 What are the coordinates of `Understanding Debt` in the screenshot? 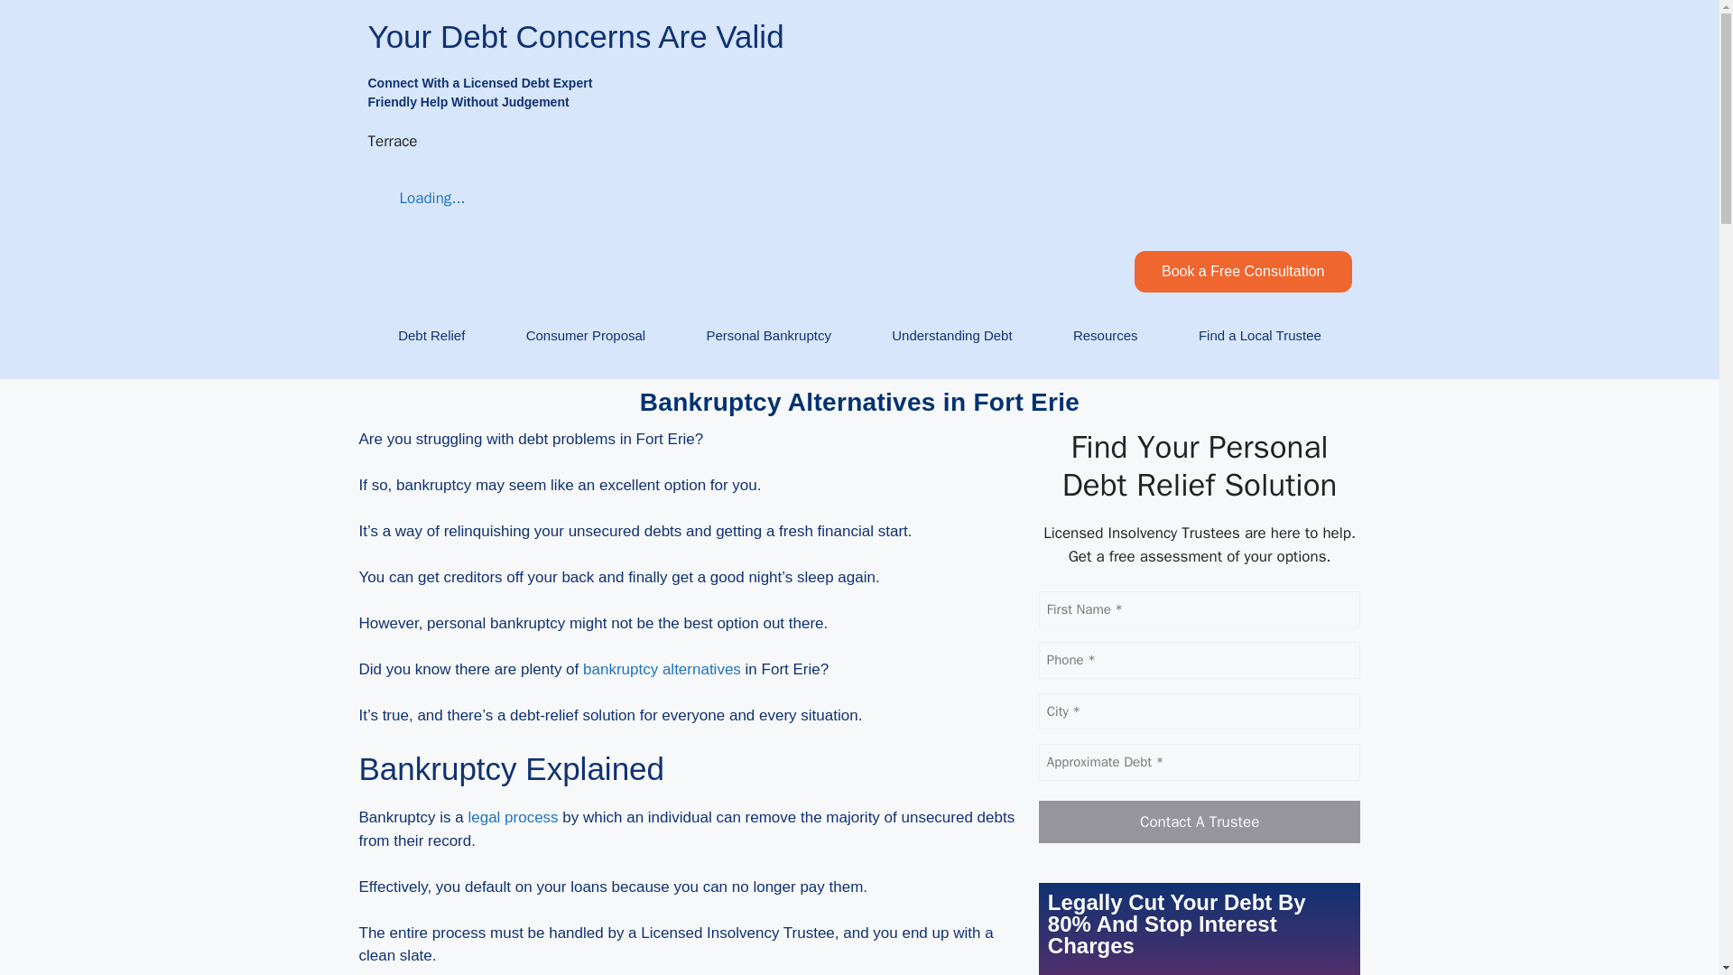 It's located at (951, 336).